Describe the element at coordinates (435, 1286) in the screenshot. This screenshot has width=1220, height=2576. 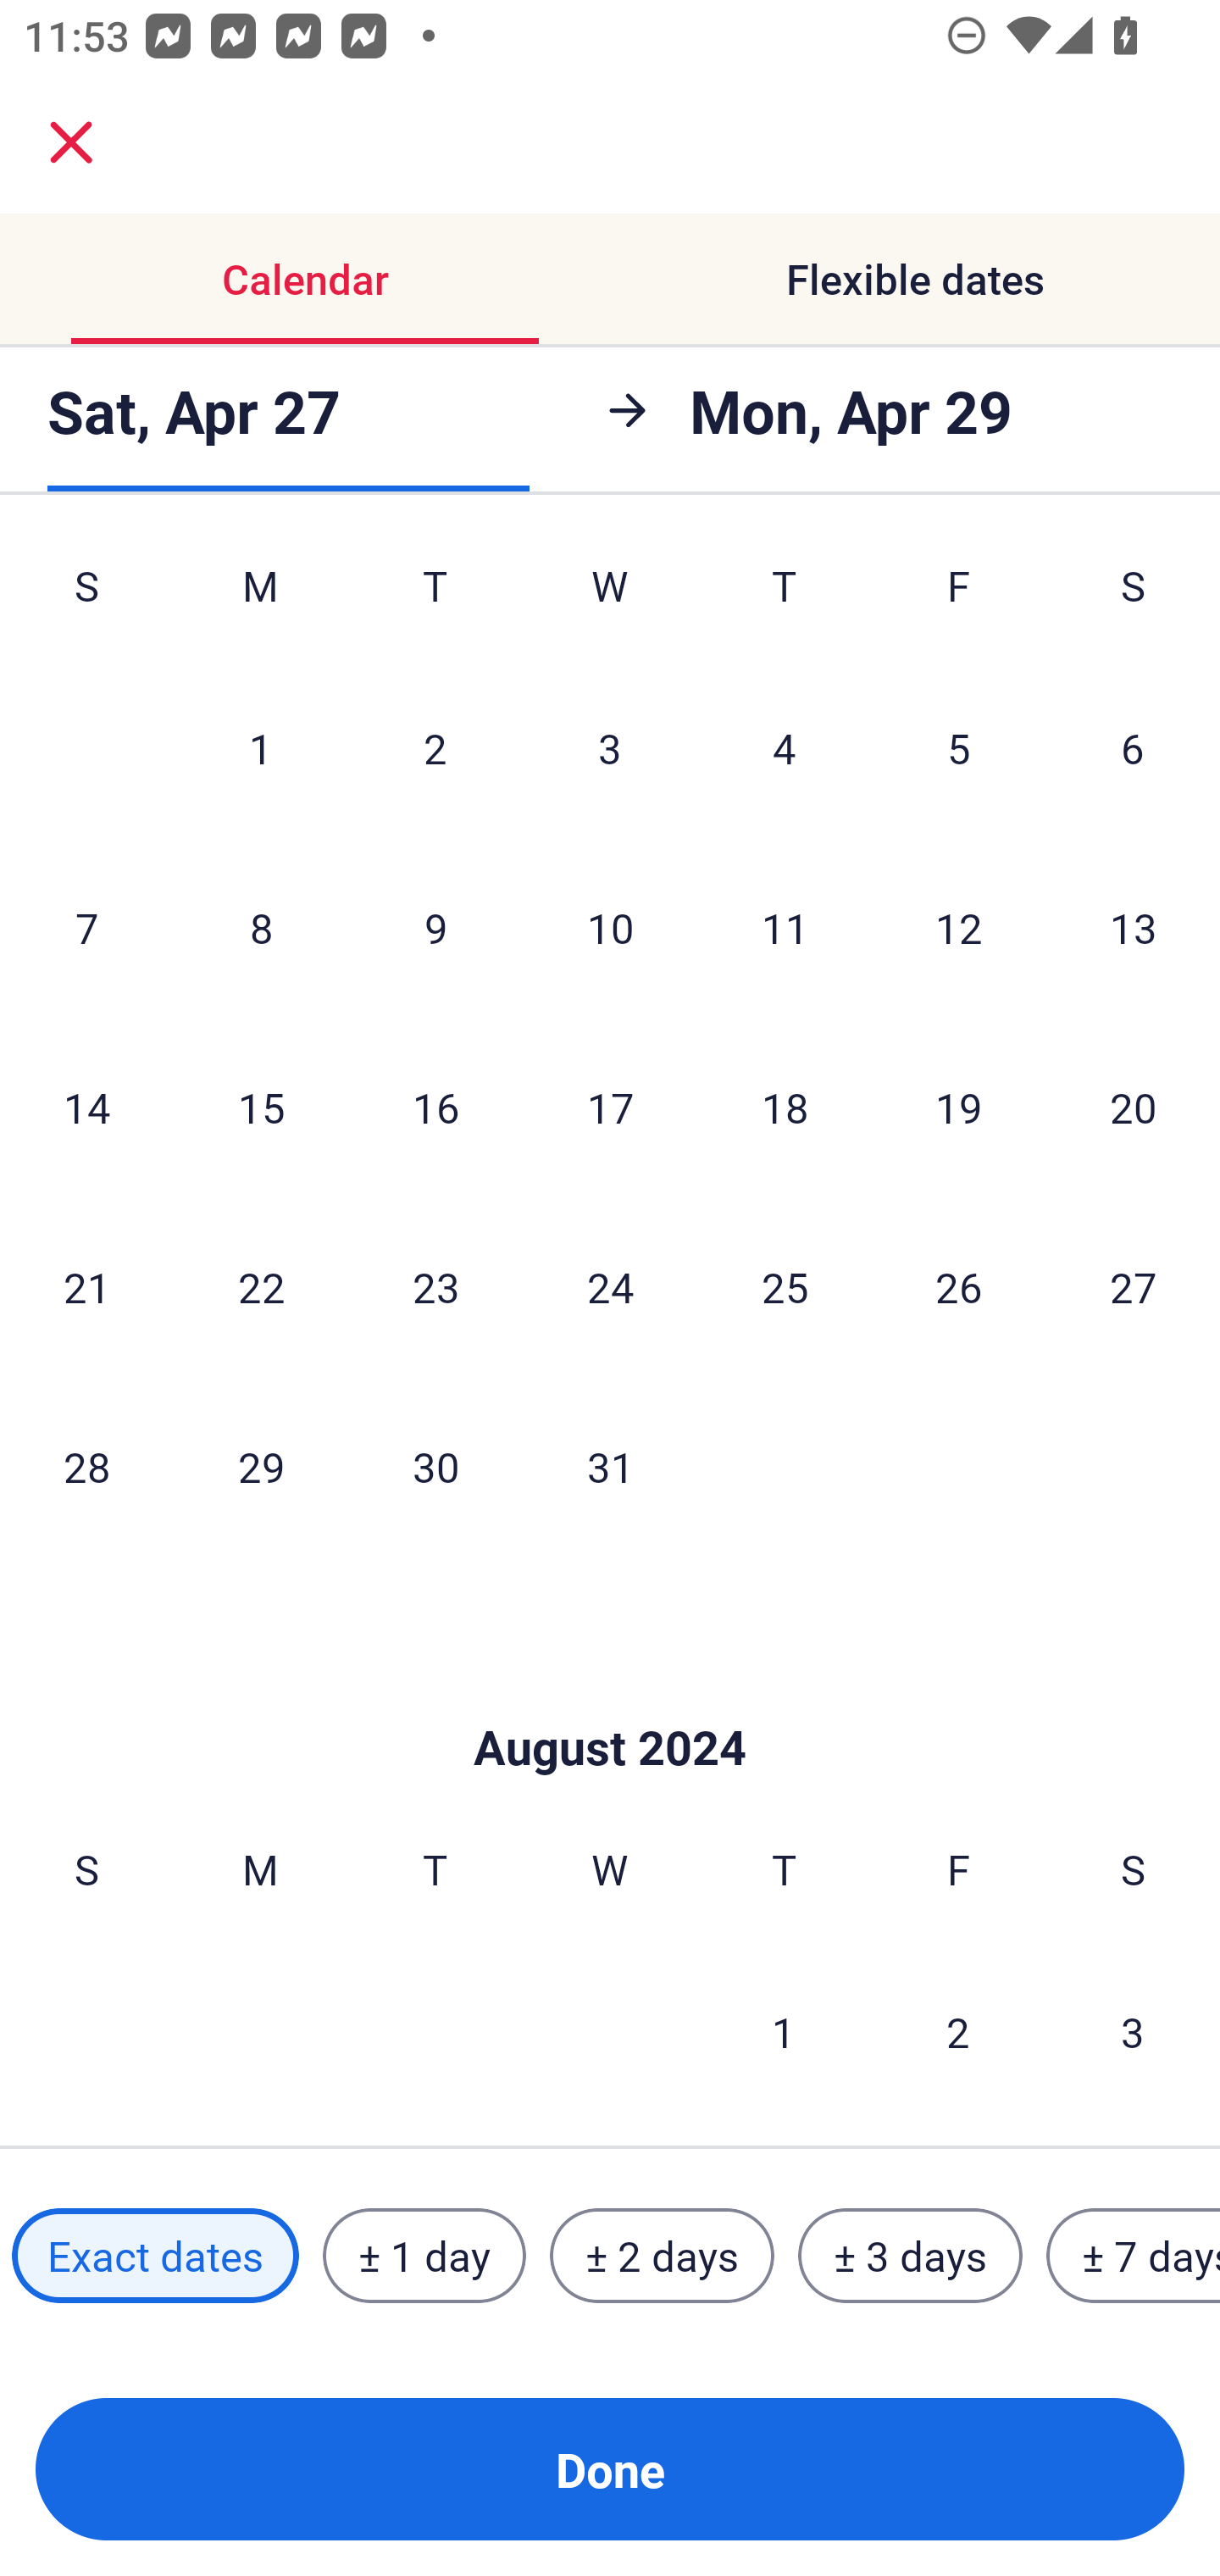
I see `23 Tuesday, July 23, 2024` at that location.